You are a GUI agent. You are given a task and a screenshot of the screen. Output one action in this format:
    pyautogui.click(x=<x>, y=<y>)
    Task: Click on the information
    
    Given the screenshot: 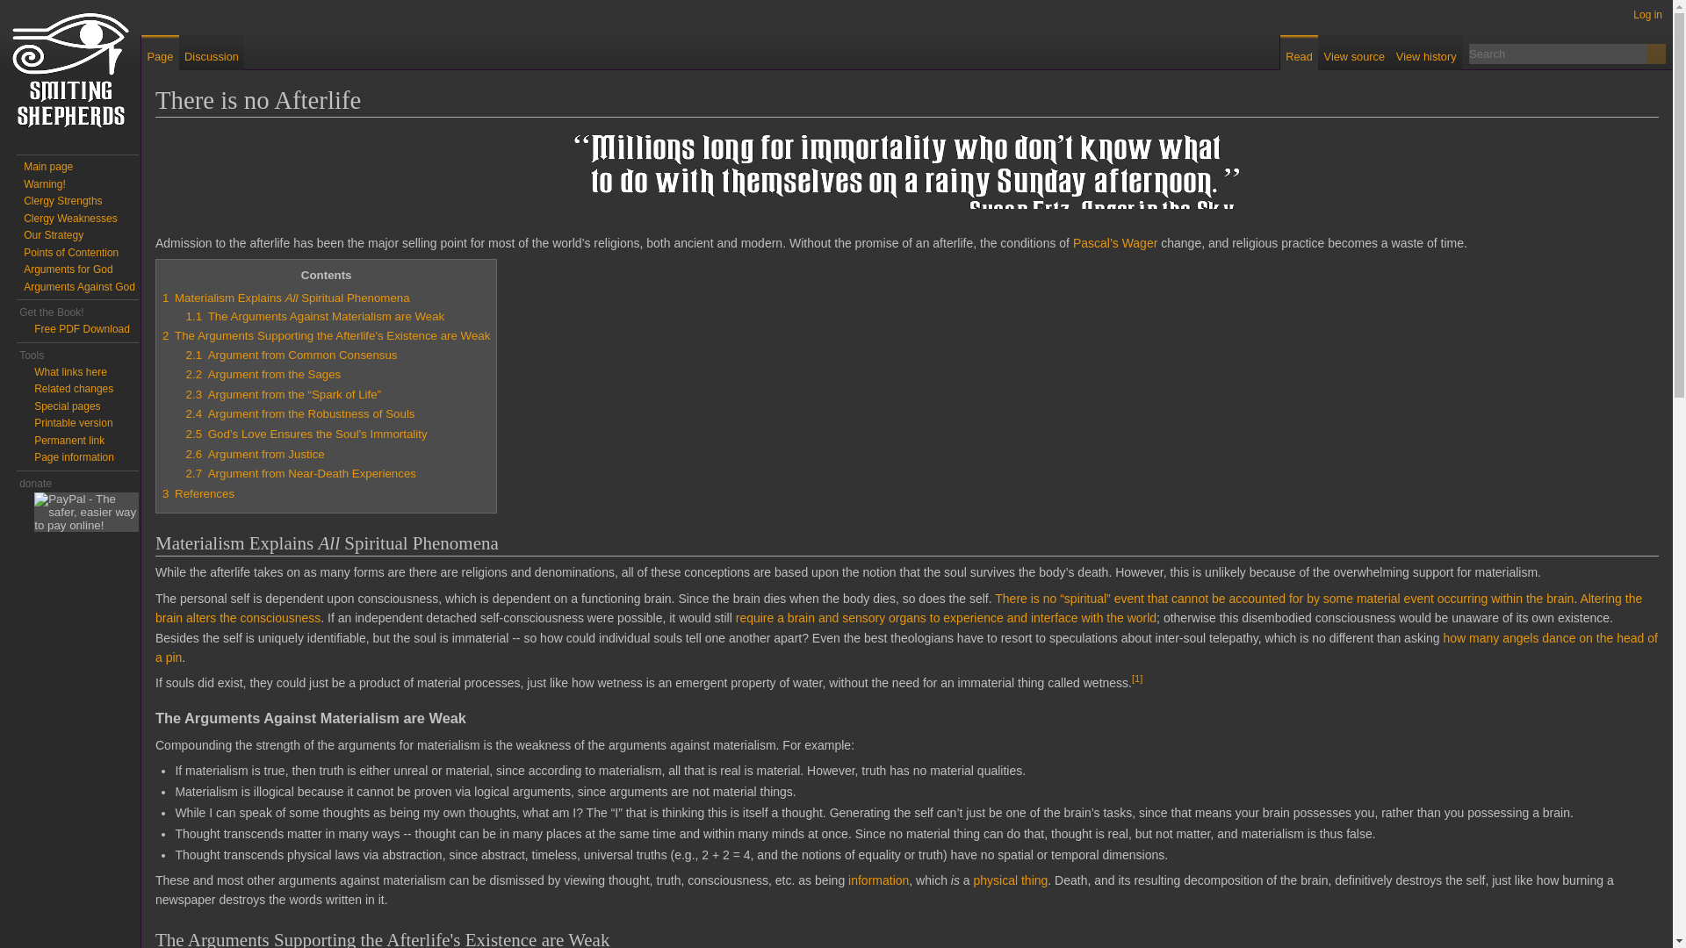 What is the action you would take?
    pyautogui.click(x=878, y=880)
    